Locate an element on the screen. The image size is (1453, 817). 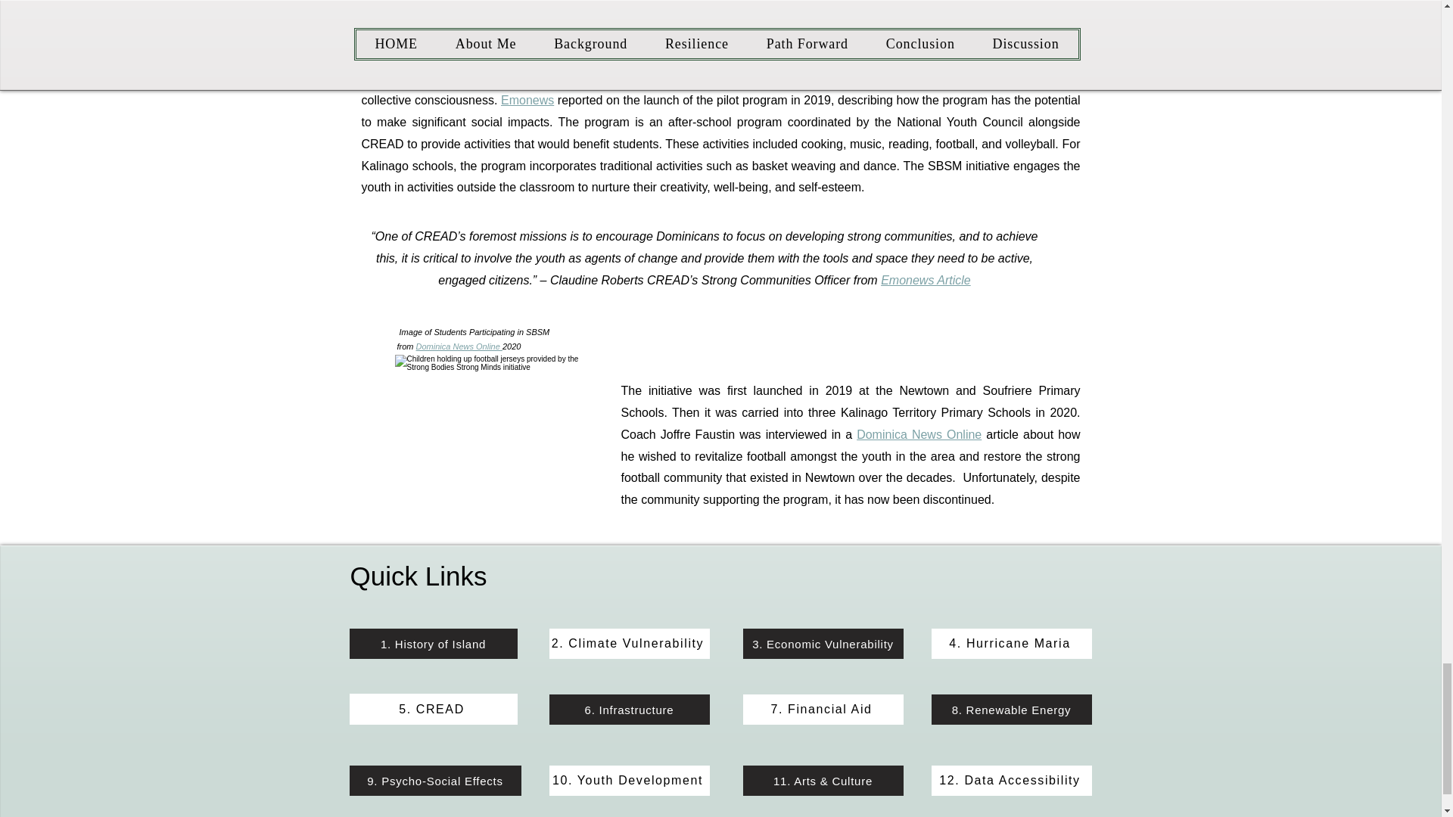
2. Climate Vulnerability is located at coordinates (630, 643).